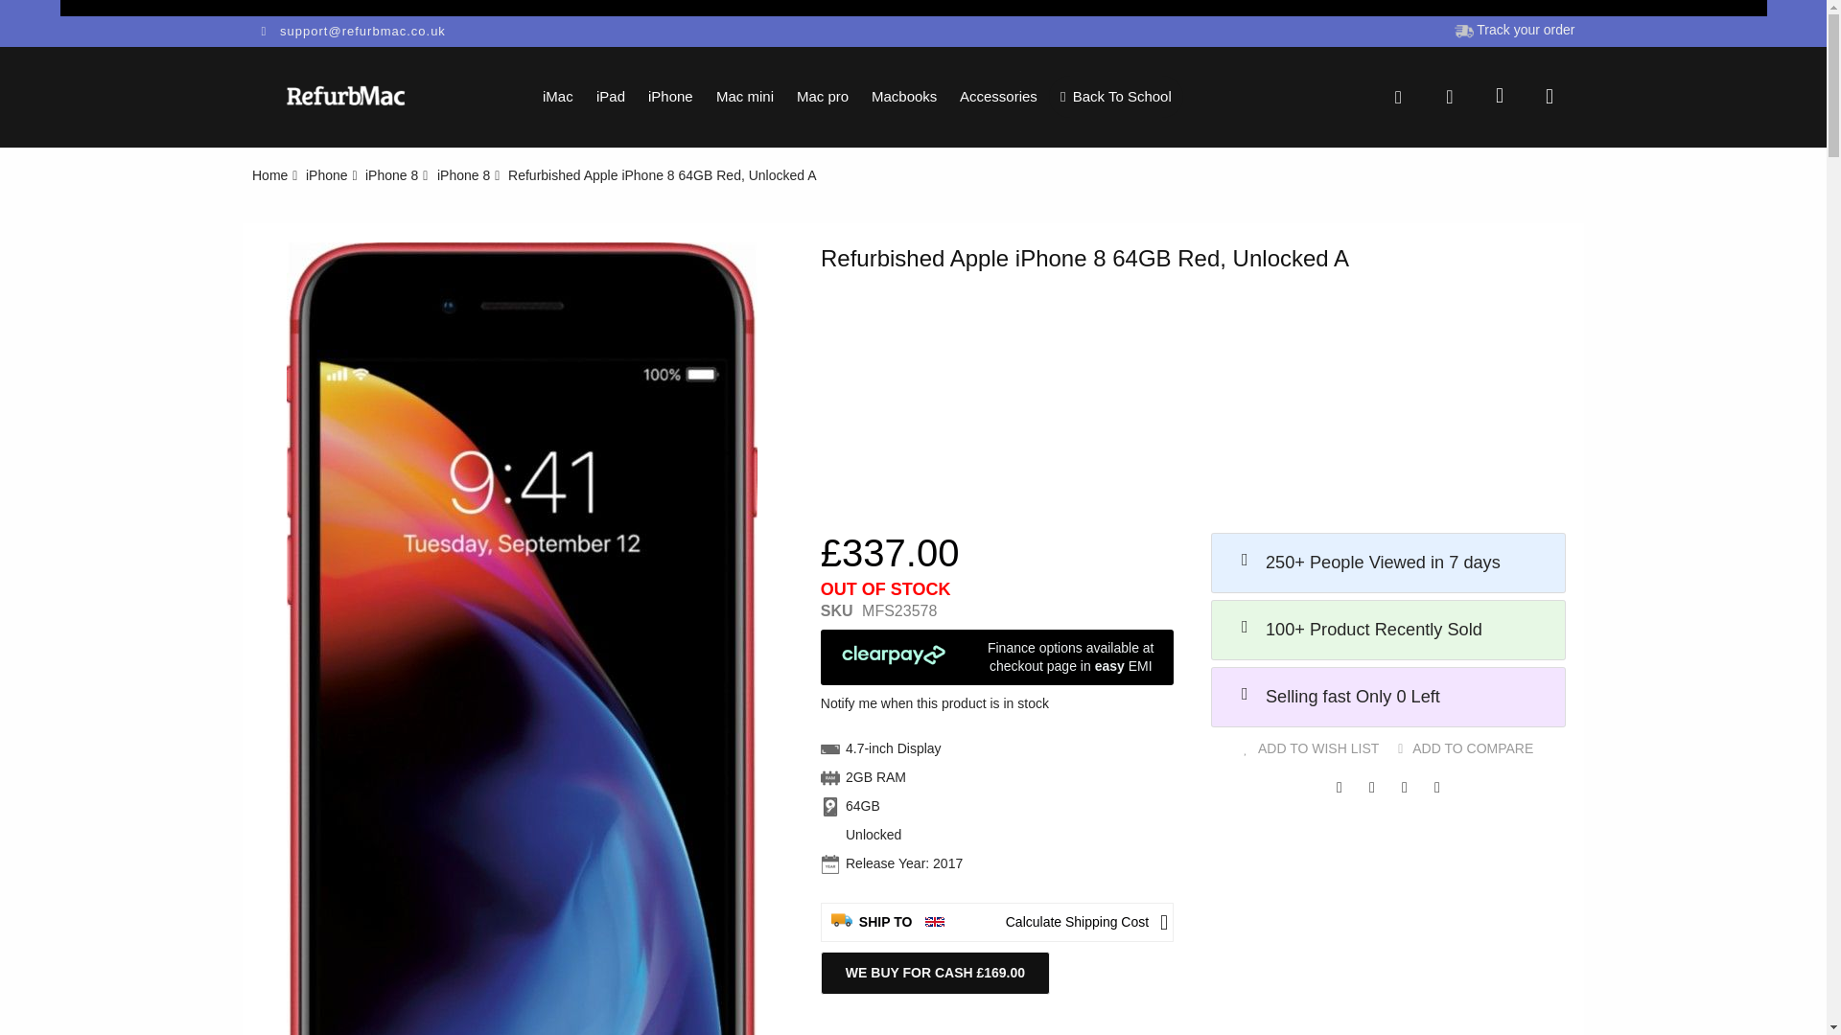 The image size is (1841, 1035). What do you see at coordinates (558, 96) in the screenshot?
I see `iMac` at bounding box center [558, 96].